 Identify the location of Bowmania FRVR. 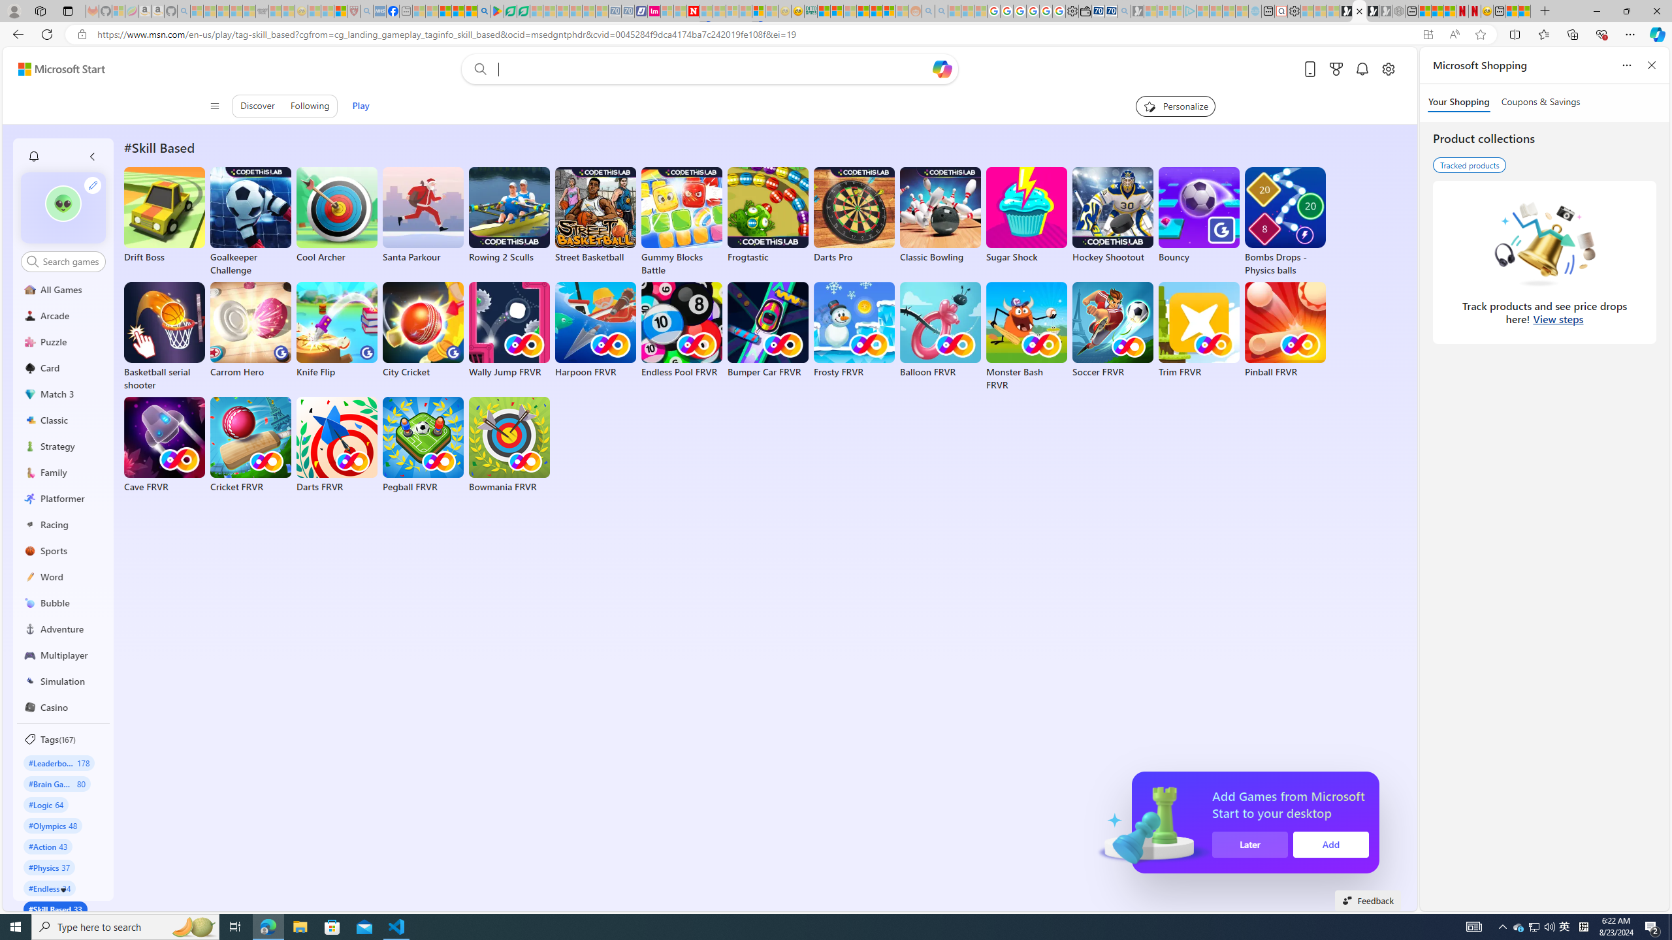
(509, 445).